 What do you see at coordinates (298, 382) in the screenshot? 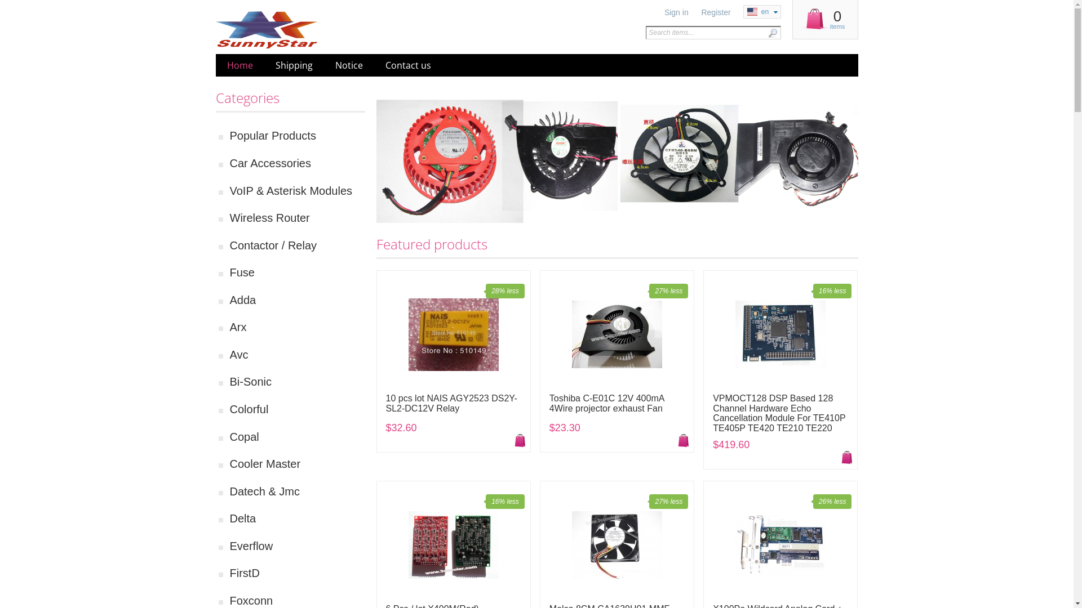
I see `Bi-Sonic` at bounding box center [298, 382].